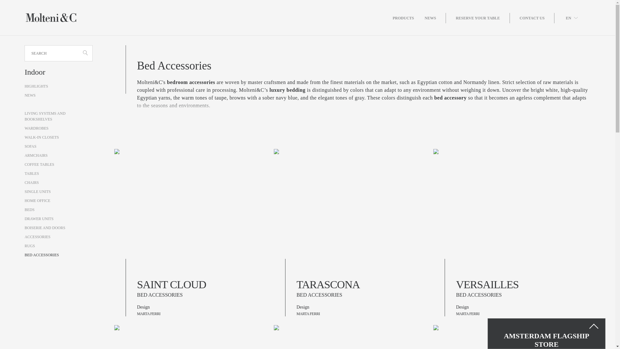 The image size is (620, 349). I want to click on ARMCHAIRS, so click(36, 155).